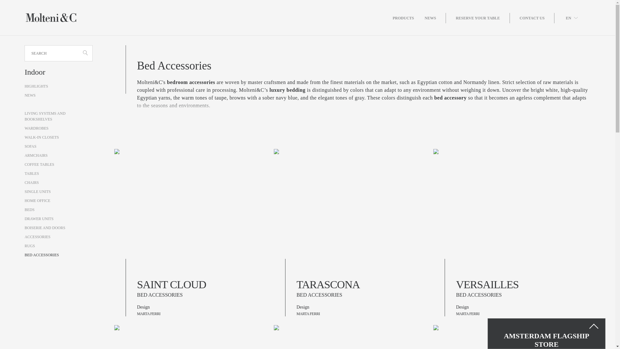 The image size is (620, 349). I want to click on ARMCHAIRS, so click(36, 155).